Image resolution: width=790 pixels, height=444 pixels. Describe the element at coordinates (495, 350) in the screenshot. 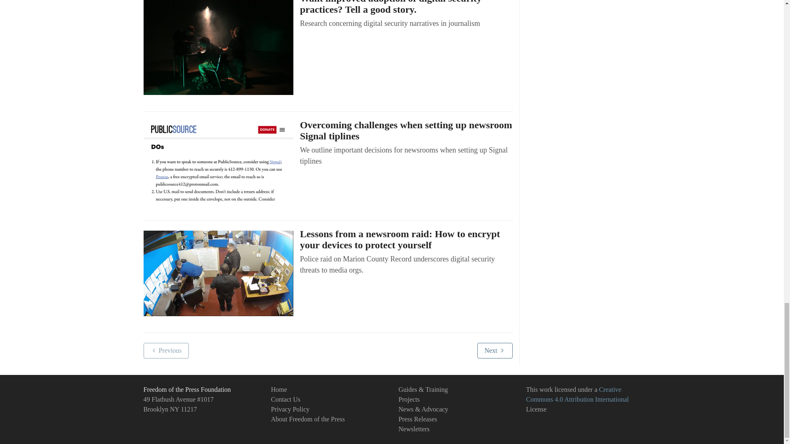

I see `Next` at that location.